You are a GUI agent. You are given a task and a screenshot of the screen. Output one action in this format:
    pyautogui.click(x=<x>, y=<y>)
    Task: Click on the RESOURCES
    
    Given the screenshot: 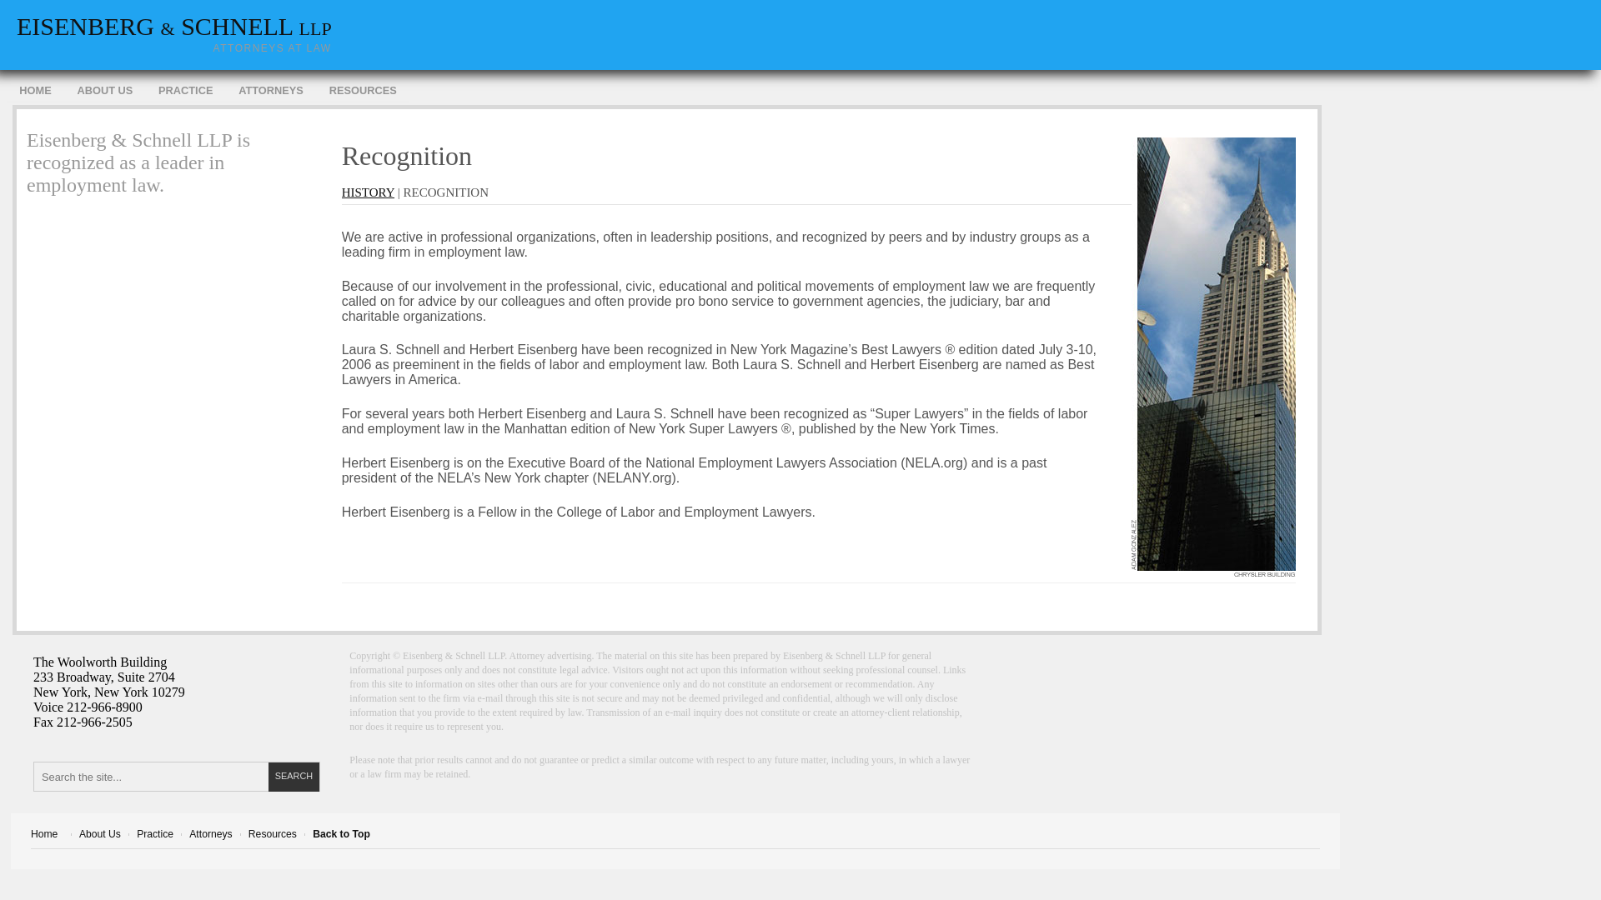 What is the action you would take?
    pyautogui.click(x=362, y=92)
    